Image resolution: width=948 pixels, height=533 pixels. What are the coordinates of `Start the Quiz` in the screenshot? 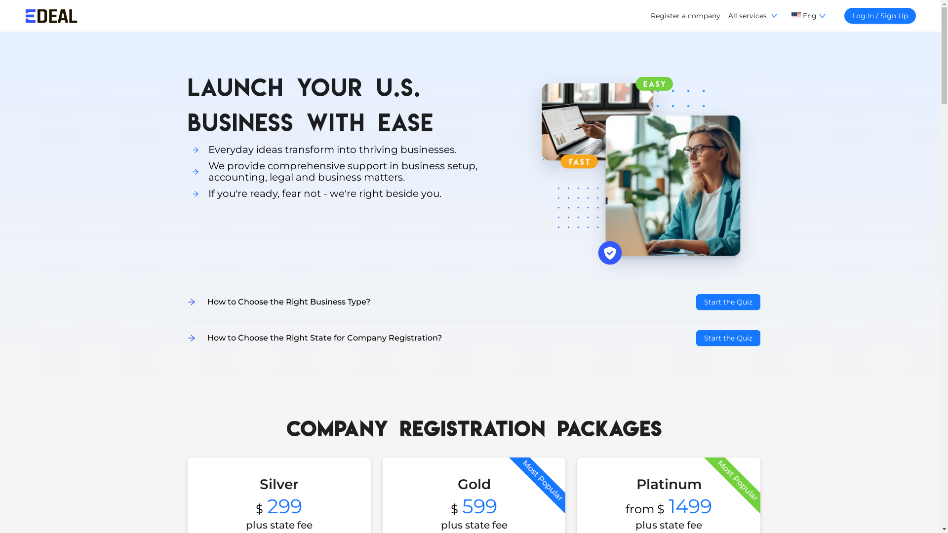 It's located at (728, 338).